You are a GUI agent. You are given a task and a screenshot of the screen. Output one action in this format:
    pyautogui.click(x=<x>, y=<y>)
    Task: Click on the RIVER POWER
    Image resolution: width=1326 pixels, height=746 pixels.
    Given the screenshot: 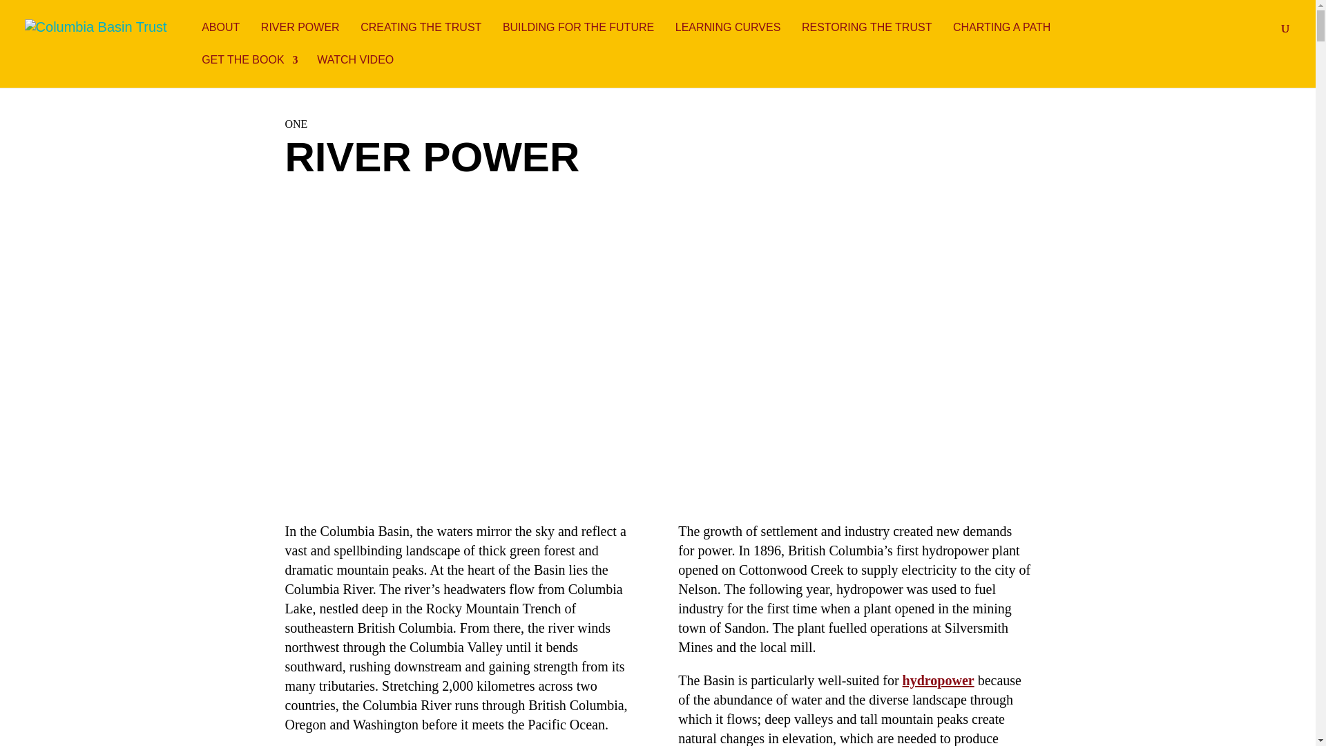 What is the action you would take?
    pyautogui.click(x=301, y=39)
    